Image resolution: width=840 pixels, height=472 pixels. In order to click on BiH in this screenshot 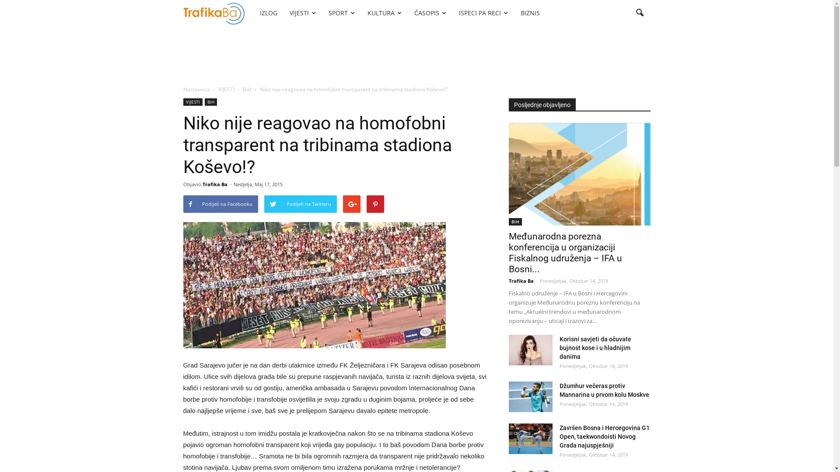, I will do `click(515, 222)`.